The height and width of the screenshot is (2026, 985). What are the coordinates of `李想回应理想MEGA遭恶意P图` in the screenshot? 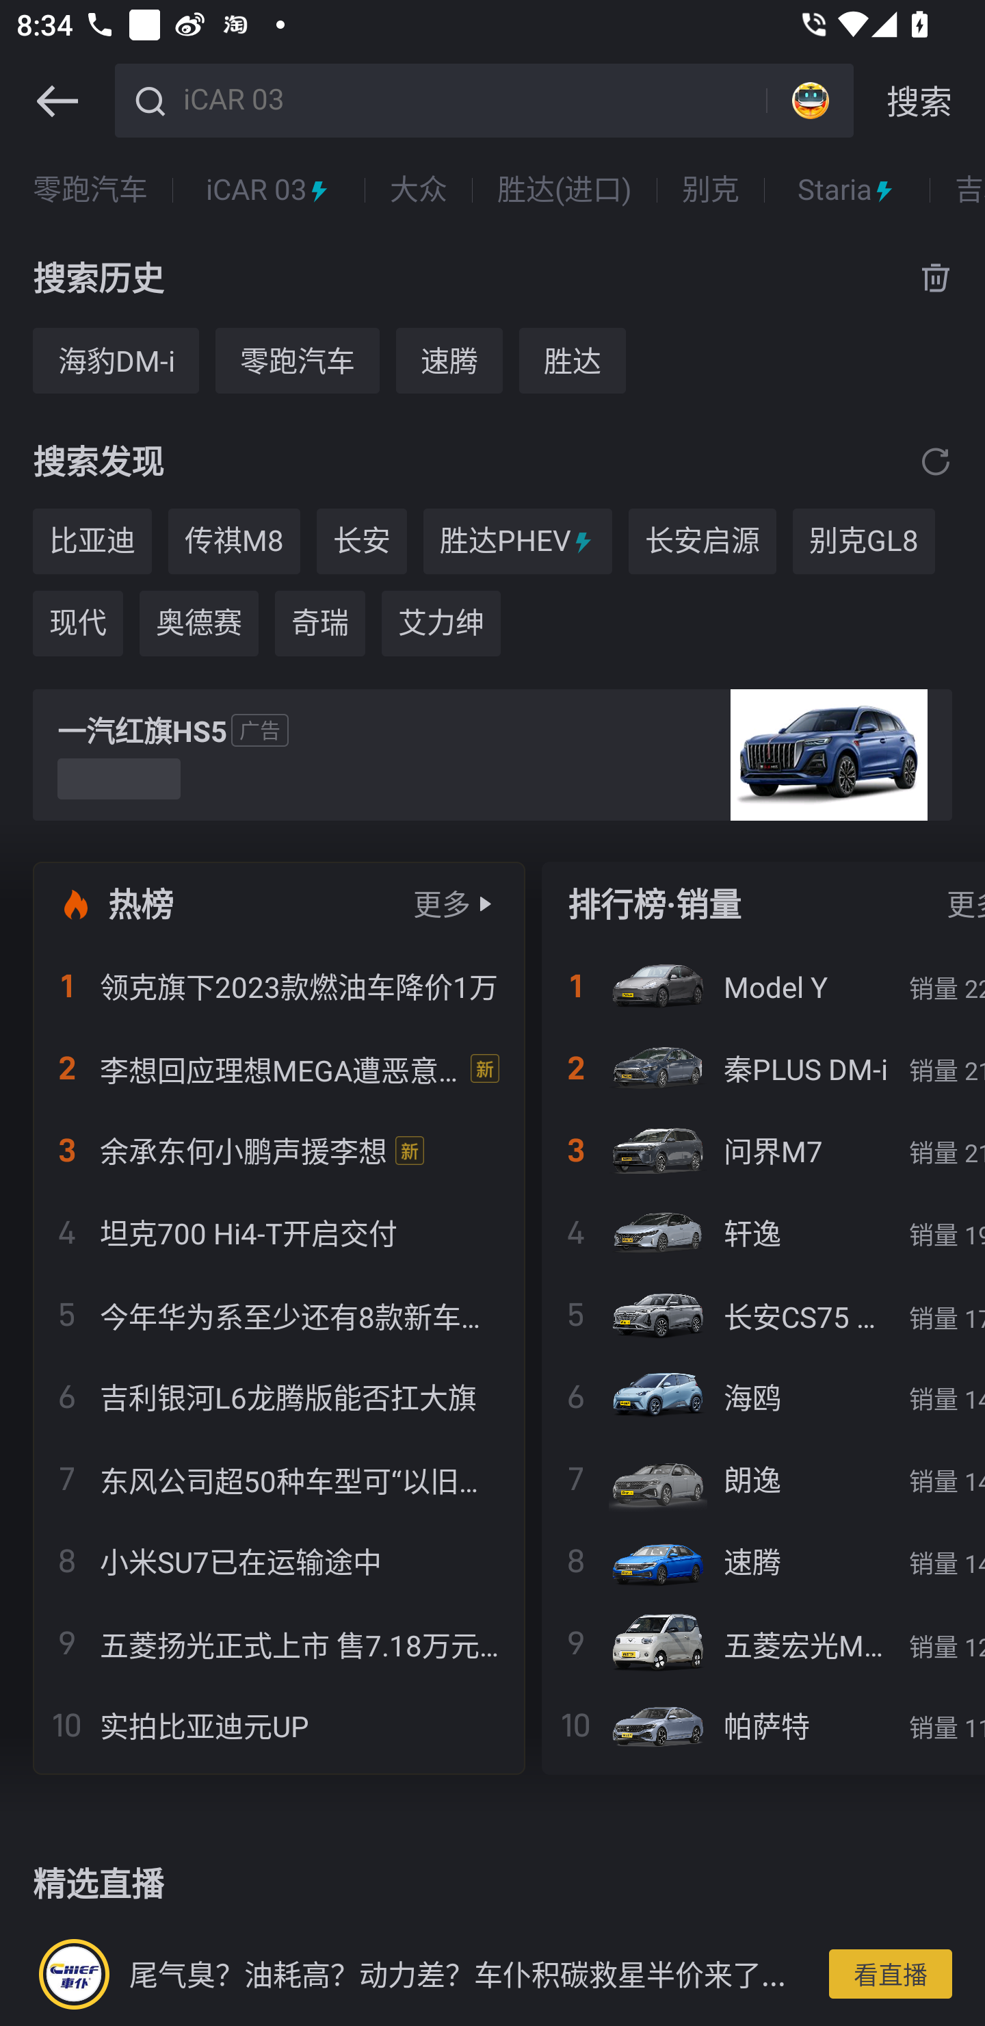 It's located at (279, 1068).